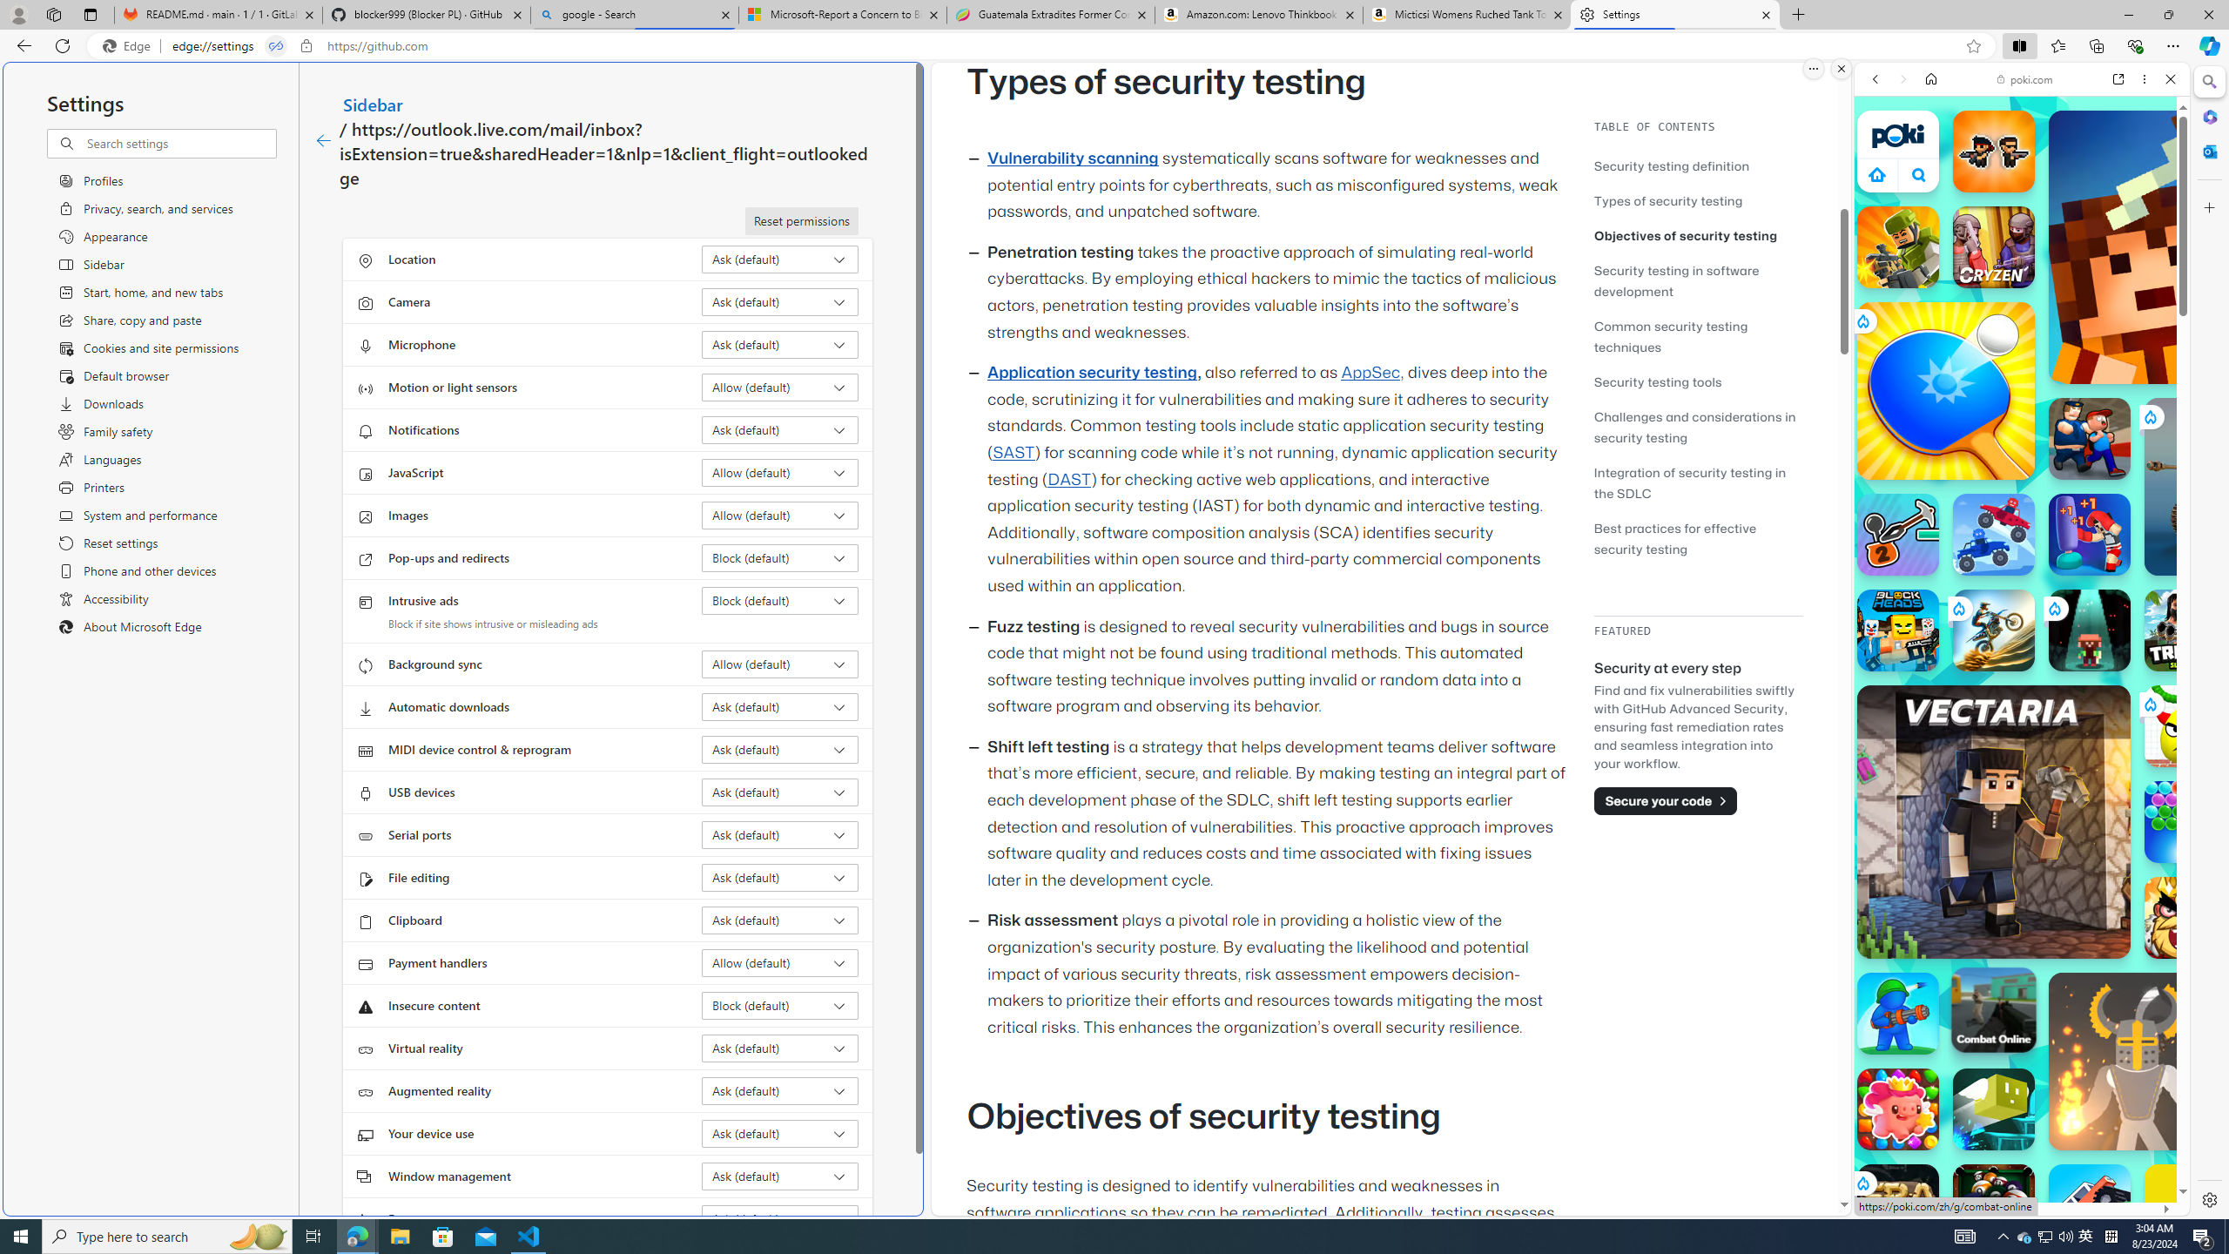  Describe the element at coordinates (323, 141) in the screenshot. I see `Go back to Sidebar page.` at that location.